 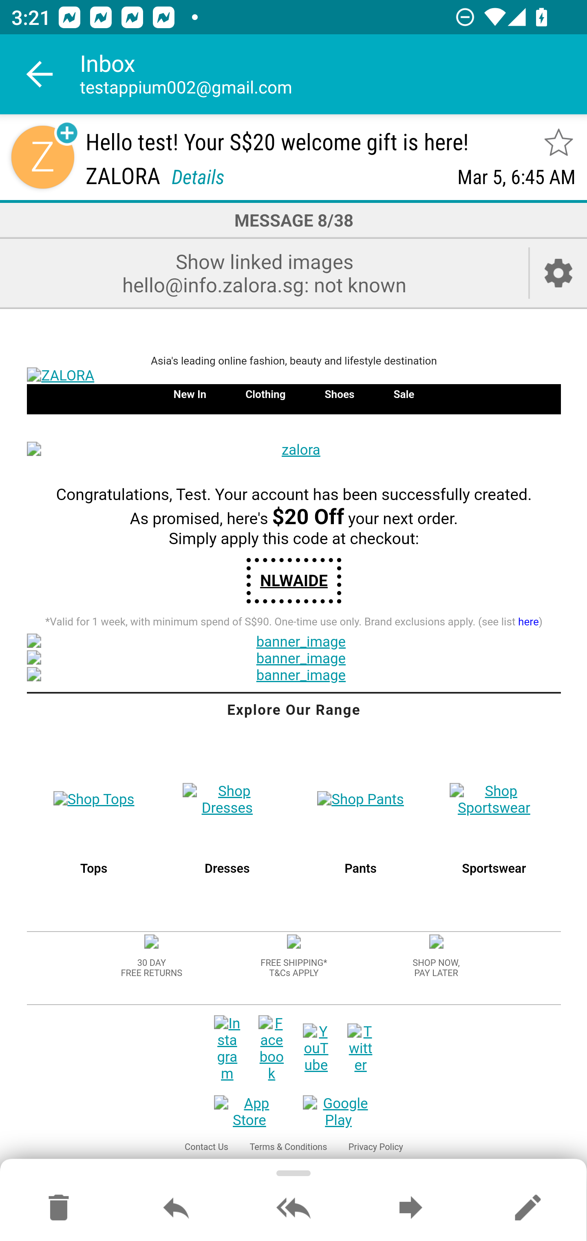 What do you see at coordinates (338, 1112) in the screenshot?
I see `Google Play` at bounding box center [338, 1112].